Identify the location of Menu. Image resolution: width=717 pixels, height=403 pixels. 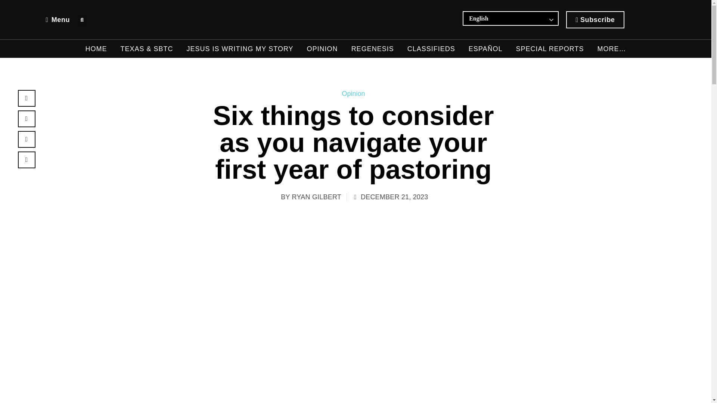
(58, 19).